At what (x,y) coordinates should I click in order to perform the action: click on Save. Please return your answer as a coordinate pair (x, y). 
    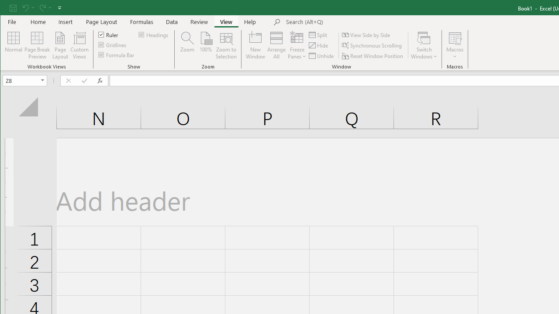
    Looking at the image, I should click on (13, 8).